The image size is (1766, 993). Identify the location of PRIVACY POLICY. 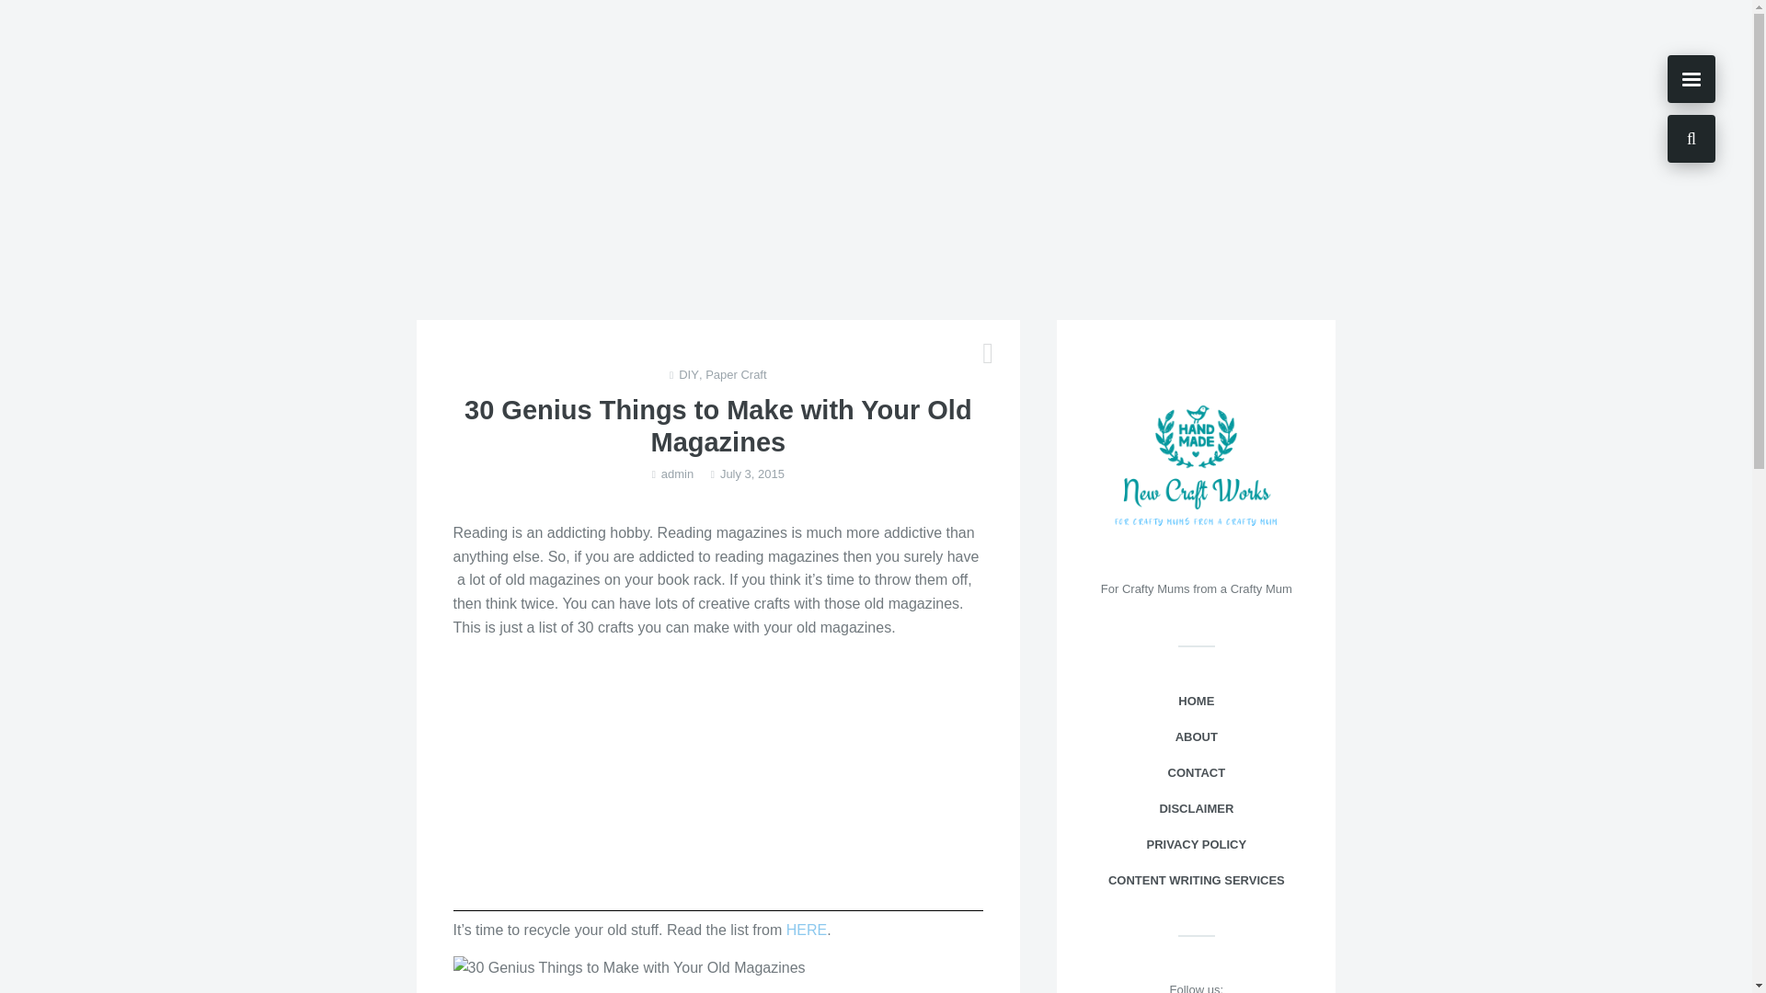
(1196, 844).